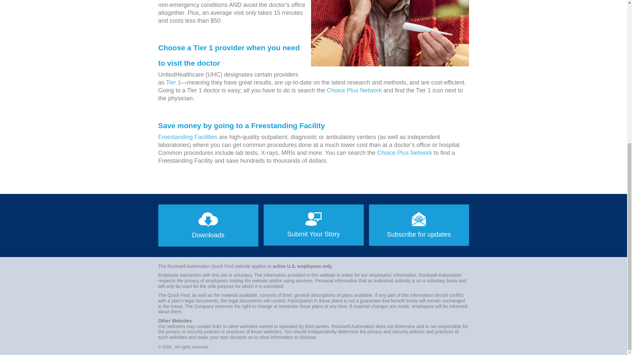 The image size is (632, 355). Describe the element at coordinates (354, 90) in the screenshot. I see `Choice Plus Network` at that location.